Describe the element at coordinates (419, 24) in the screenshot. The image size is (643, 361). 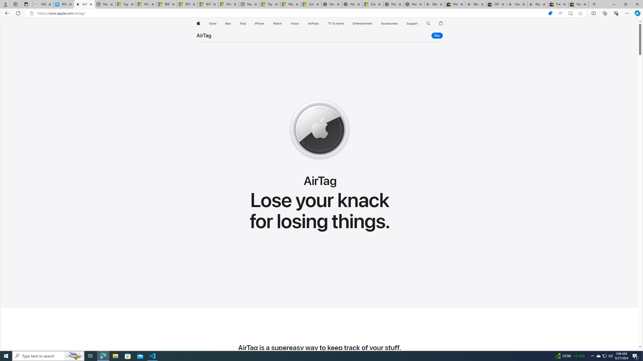
I see `Support menu` at that location.